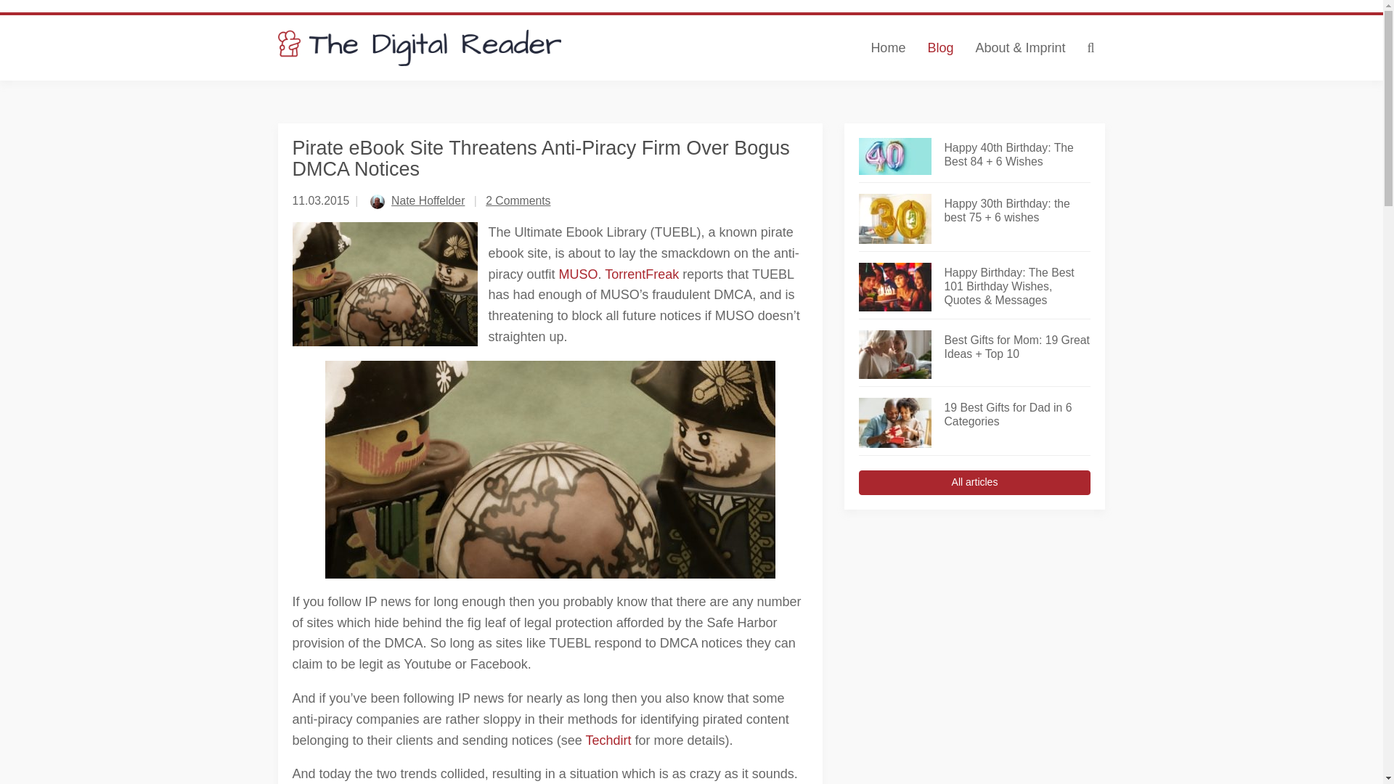 The image size is (1394, 784). I want to click on Home, so click(887, 48).